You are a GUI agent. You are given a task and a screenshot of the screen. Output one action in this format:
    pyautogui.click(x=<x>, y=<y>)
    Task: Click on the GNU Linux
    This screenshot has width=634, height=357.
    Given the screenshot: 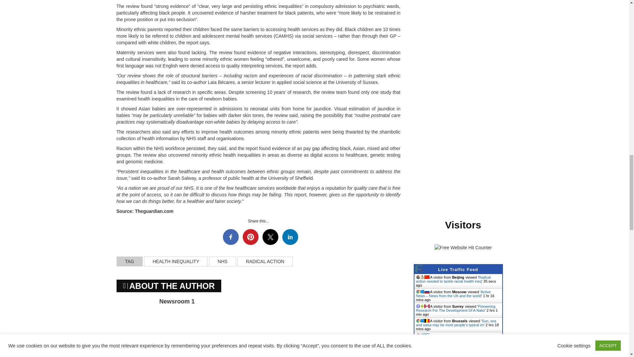 What is the action you would take?
    pyautogui.click(x=421, y=277)
    